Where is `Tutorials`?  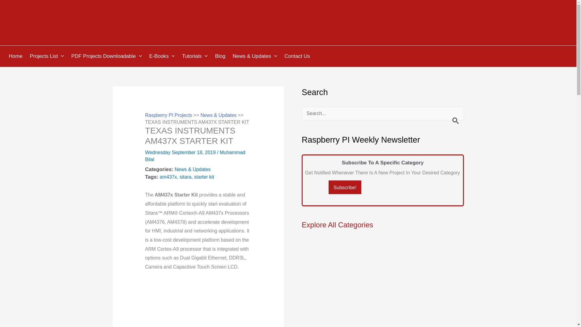 Tutorials is located at coordinates (196, 56).